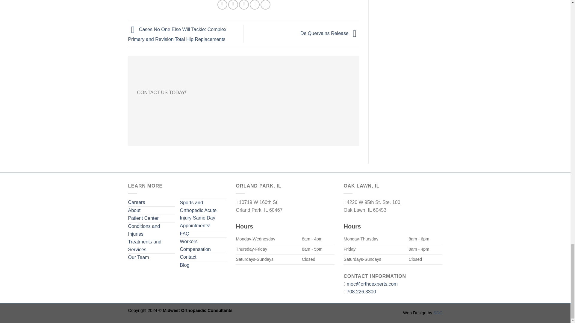  Describe the element at coordinates (265, 5) in the screenshot. I see `Share on LinkedIn` at that location.